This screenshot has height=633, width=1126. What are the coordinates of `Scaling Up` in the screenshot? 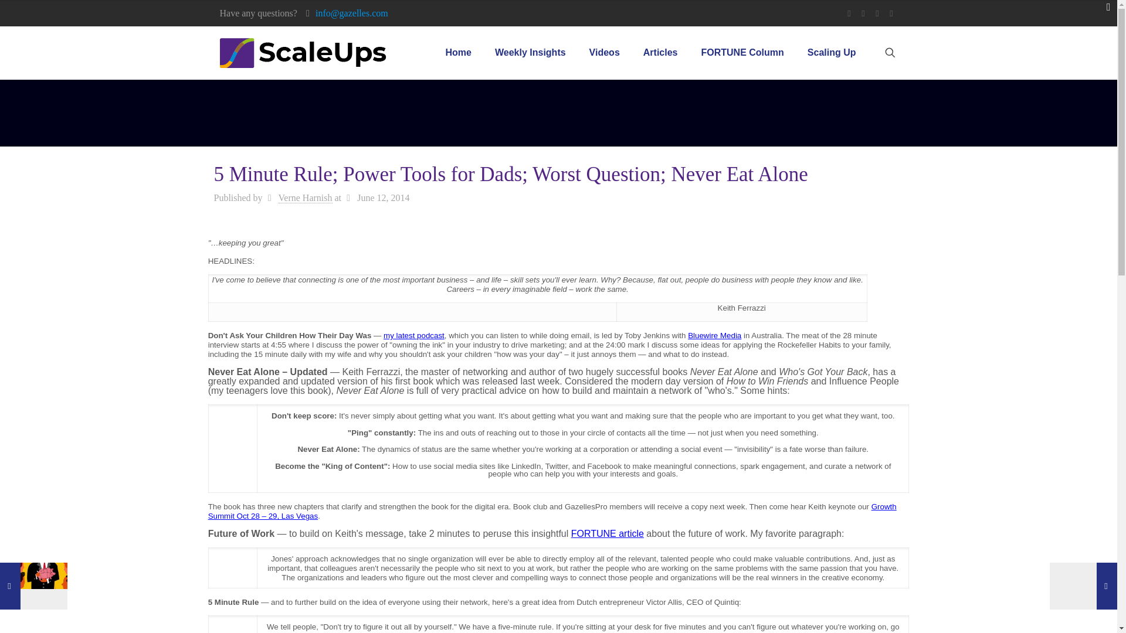 It's located at (832, 53).